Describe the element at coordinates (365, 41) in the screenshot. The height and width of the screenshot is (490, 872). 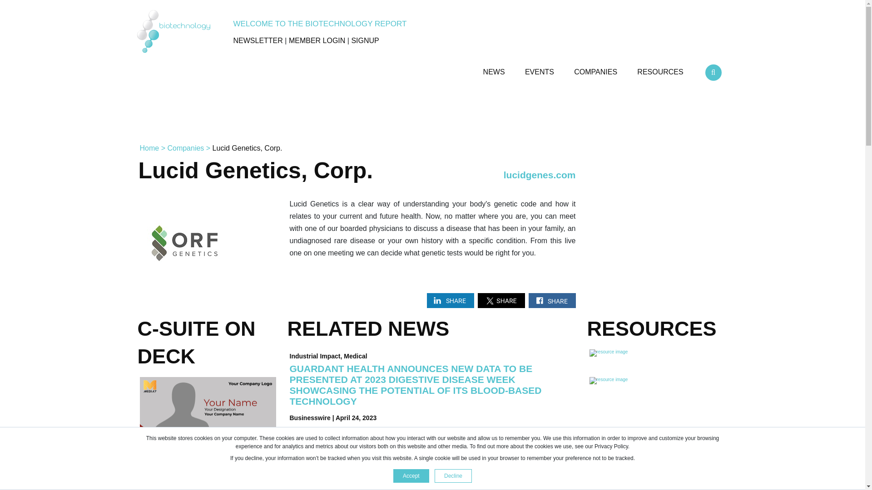
I see `SIGNUP` at that location.